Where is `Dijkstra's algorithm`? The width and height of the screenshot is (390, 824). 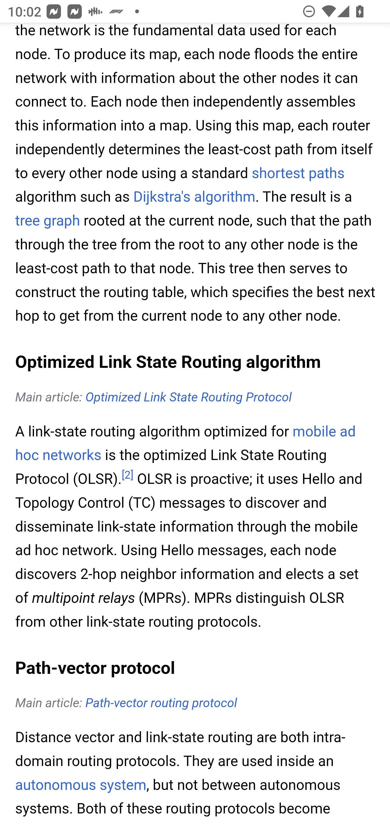
Dijkstra's algorithm is located at coordinates (194, 197).